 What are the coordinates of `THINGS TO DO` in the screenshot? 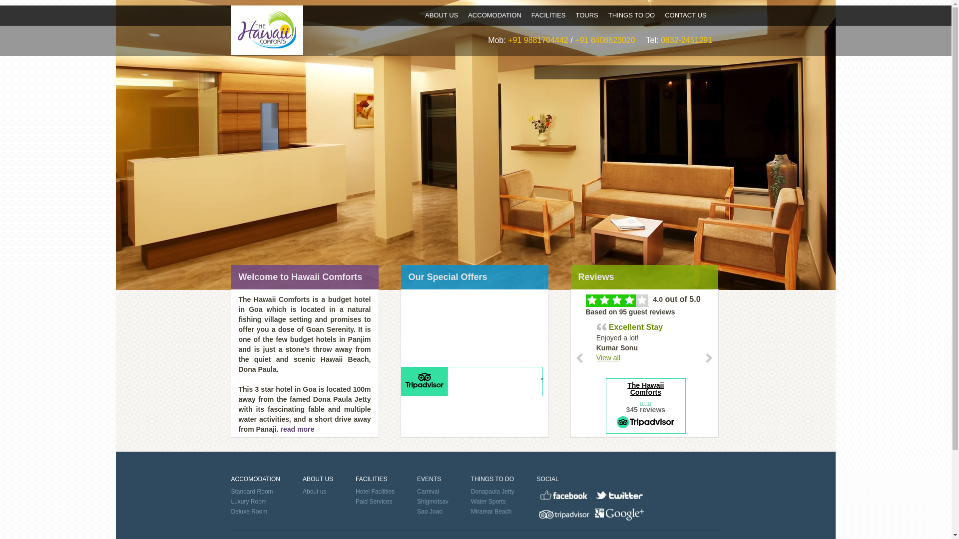 It's located at (631, 15).